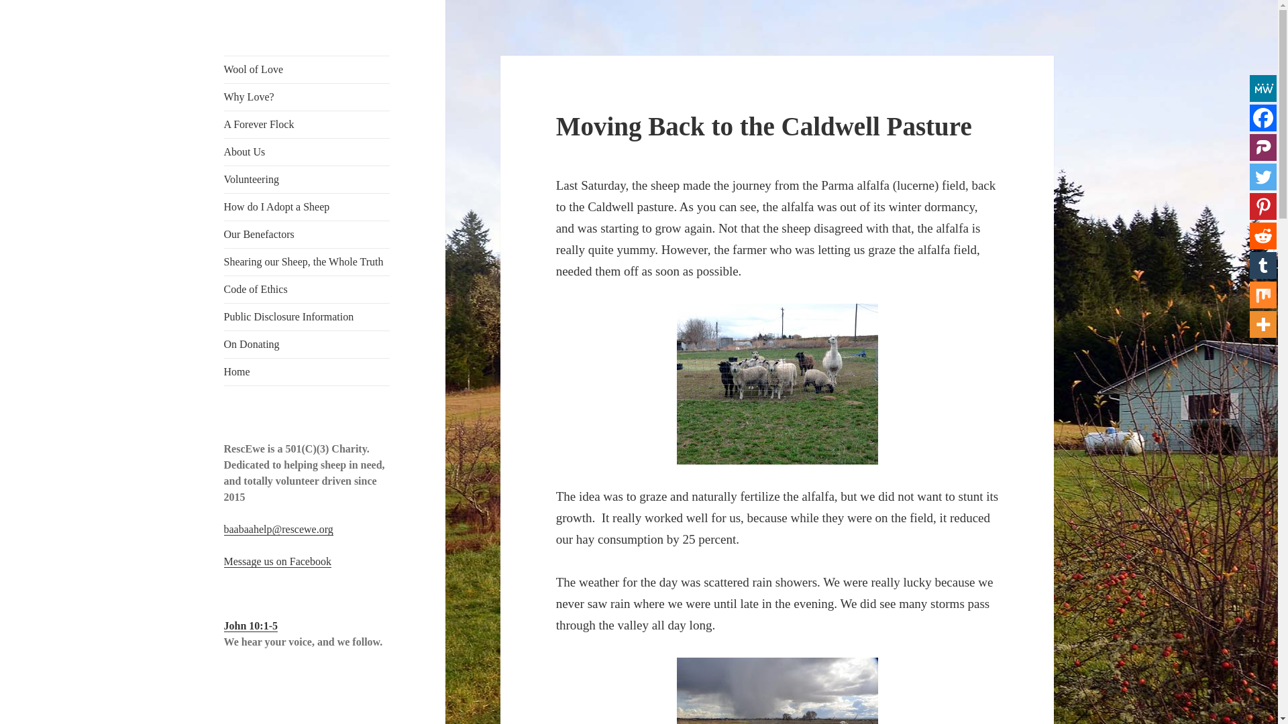 The width and height of the screenshot is (1288, 724). What do you see at coordinates (307, 235) in the screenshot?
I see `Our Benefactors` at bounding box center [307, 235].